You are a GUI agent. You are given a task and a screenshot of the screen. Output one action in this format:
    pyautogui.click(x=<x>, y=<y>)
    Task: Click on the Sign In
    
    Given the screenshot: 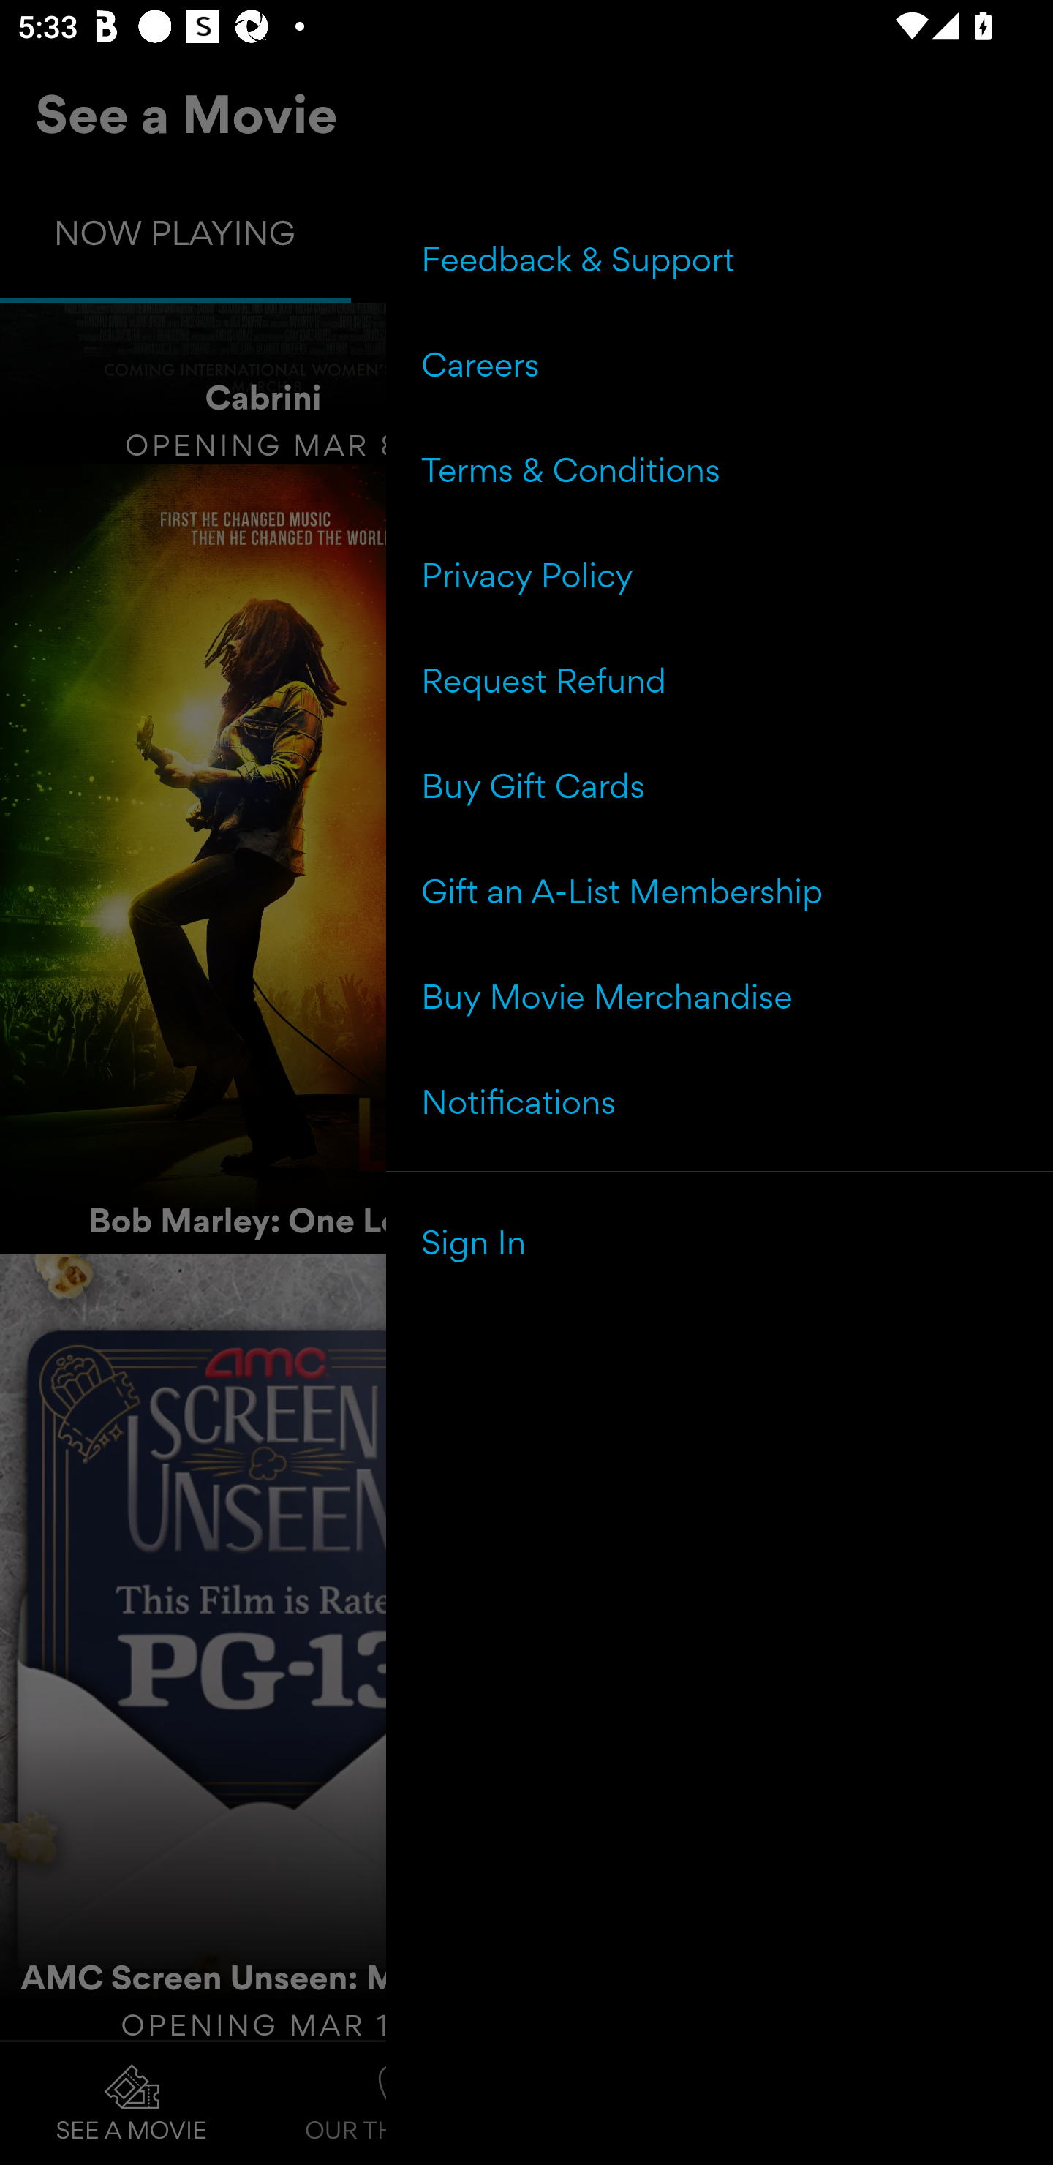 What is the action you would take?
    pyautogui.click(x=720, y=1242)
    